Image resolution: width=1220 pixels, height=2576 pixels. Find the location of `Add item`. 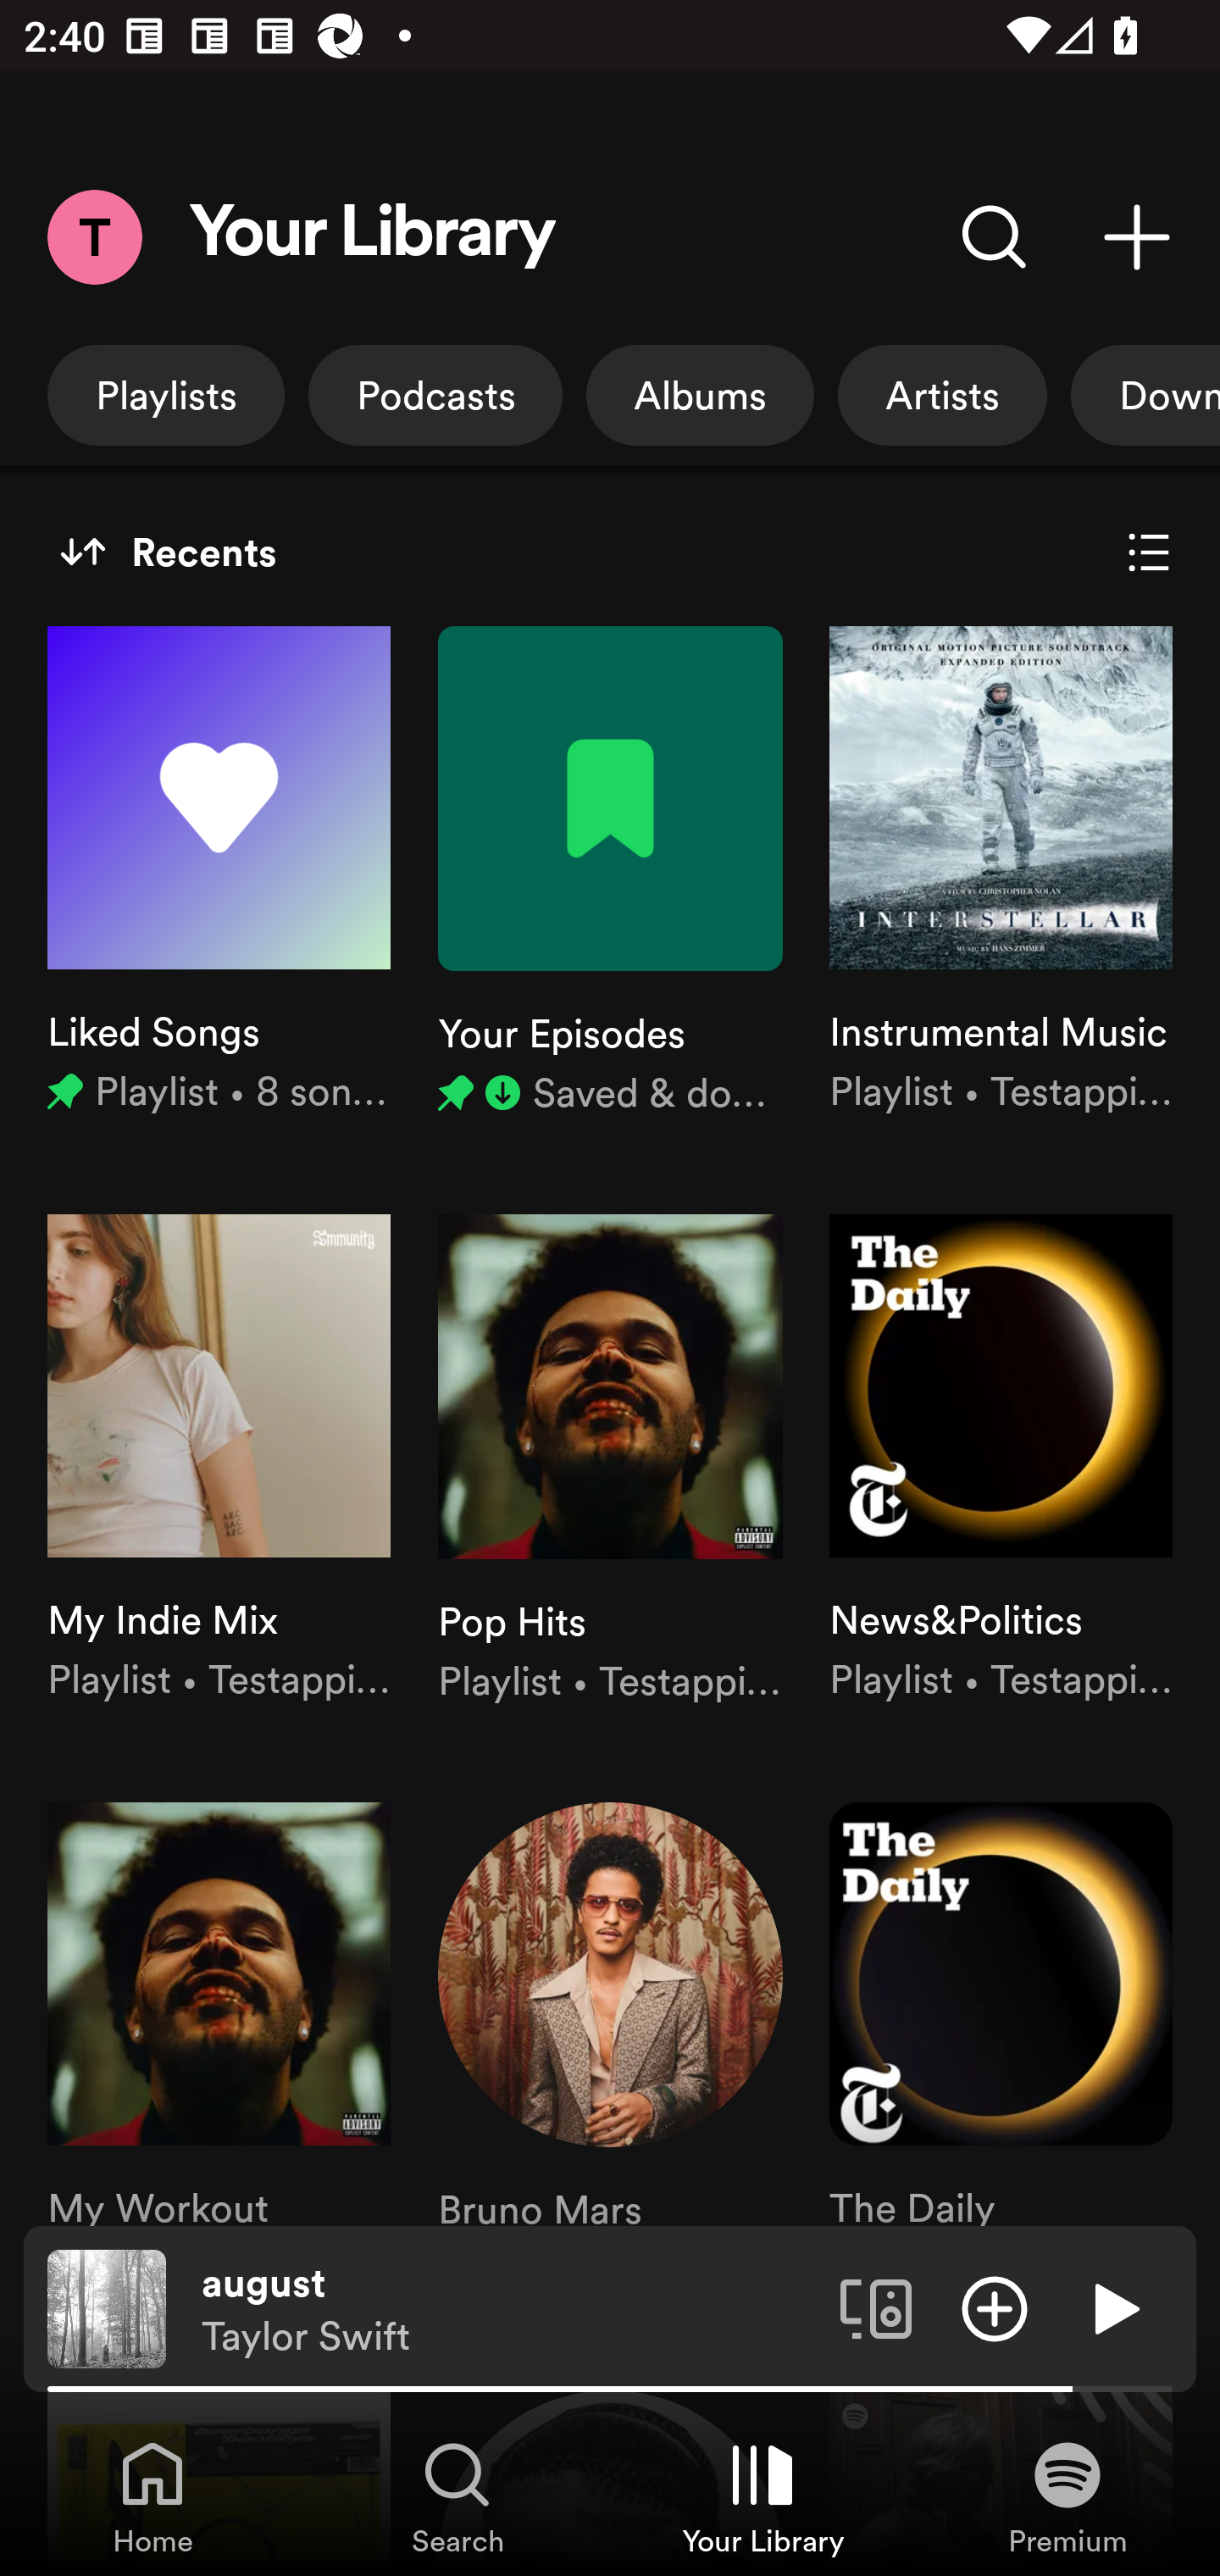

Add item is located at coordinates (995, 2307).